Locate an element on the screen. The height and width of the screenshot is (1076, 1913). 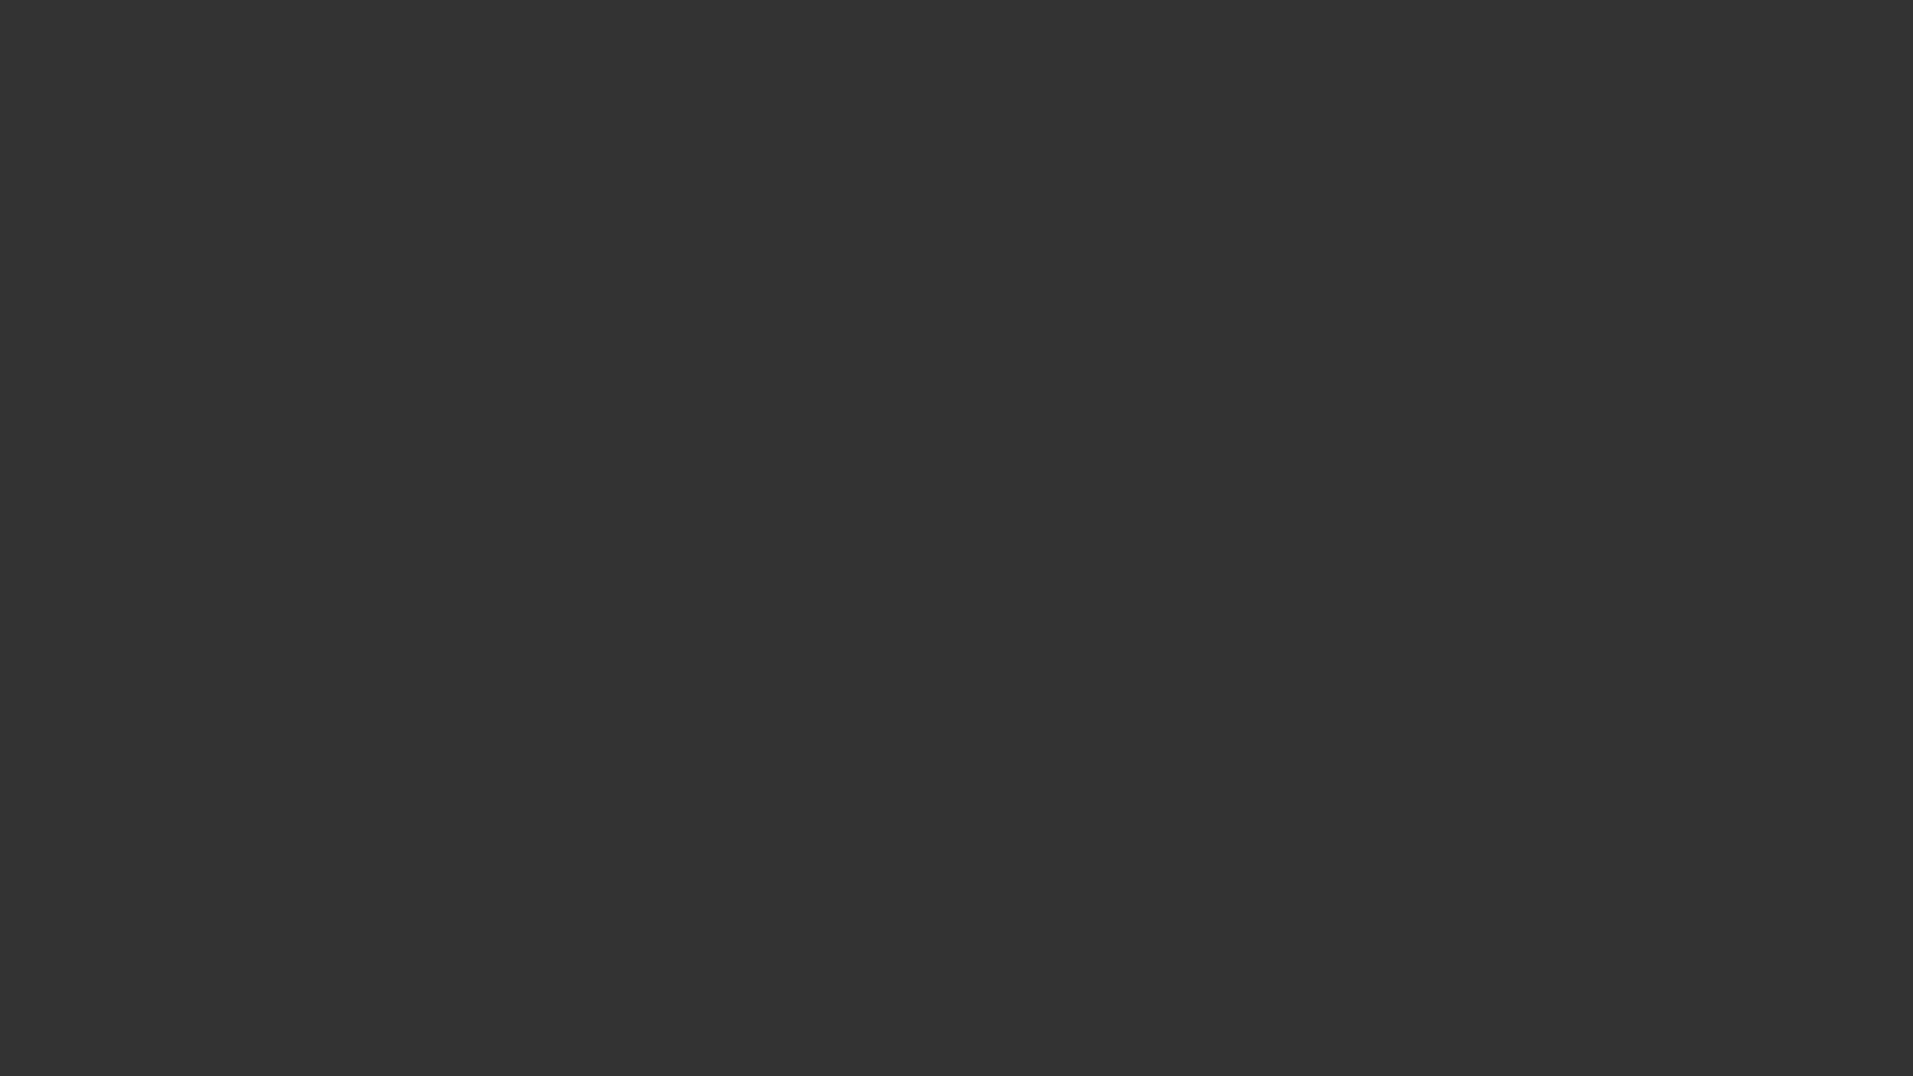
Datenschutz is located at coordinates (40, 668).